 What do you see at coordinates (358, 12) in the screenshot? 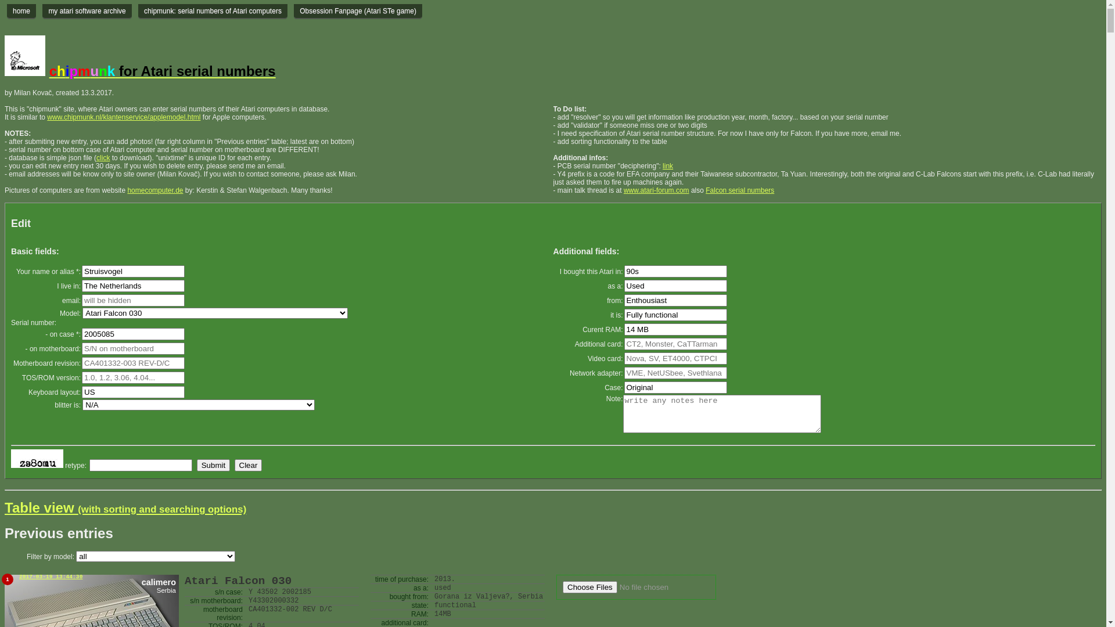
I see `Obsession Fanpage (Atari STe game)` at bounding box center [358, 12].